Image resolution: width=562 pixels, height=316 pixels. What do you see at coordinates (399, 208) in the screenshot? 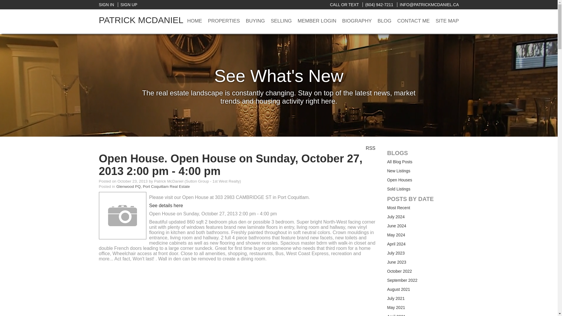
I see `Most Recent` at bounding box center [399, 208].